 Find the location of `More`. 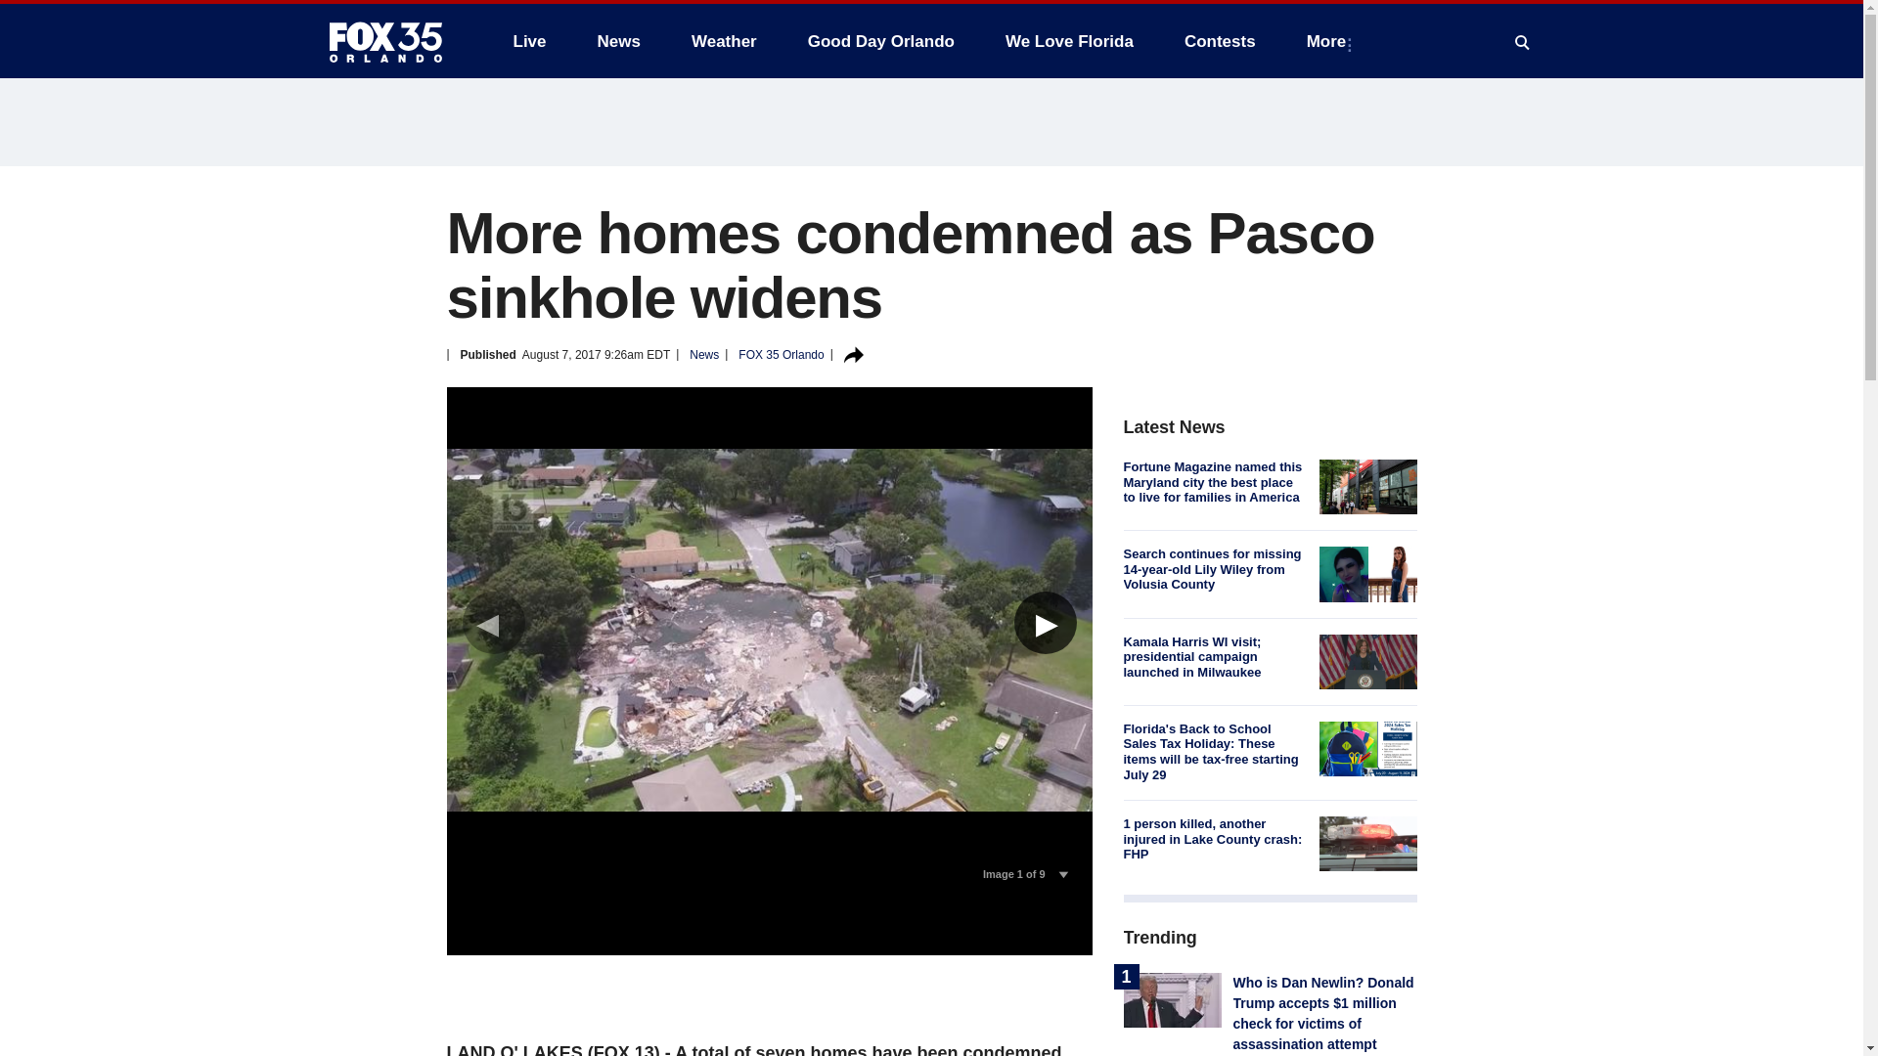

More is located at coordinates (1330, 41).